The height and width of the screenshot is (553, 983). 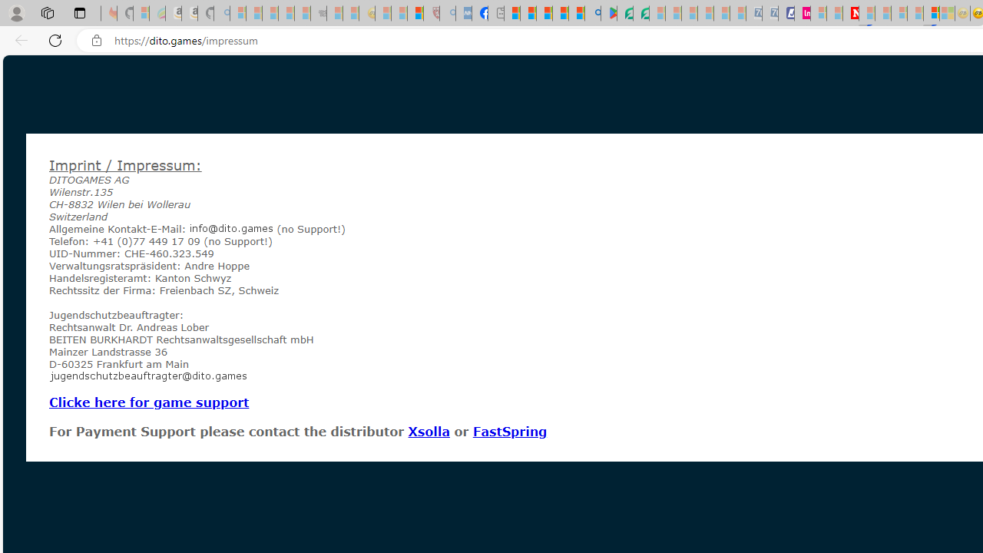 What do you see at coordinates (429, 431) in the screenshot?
I see `Xsolla` at bounding box center [429, 431].